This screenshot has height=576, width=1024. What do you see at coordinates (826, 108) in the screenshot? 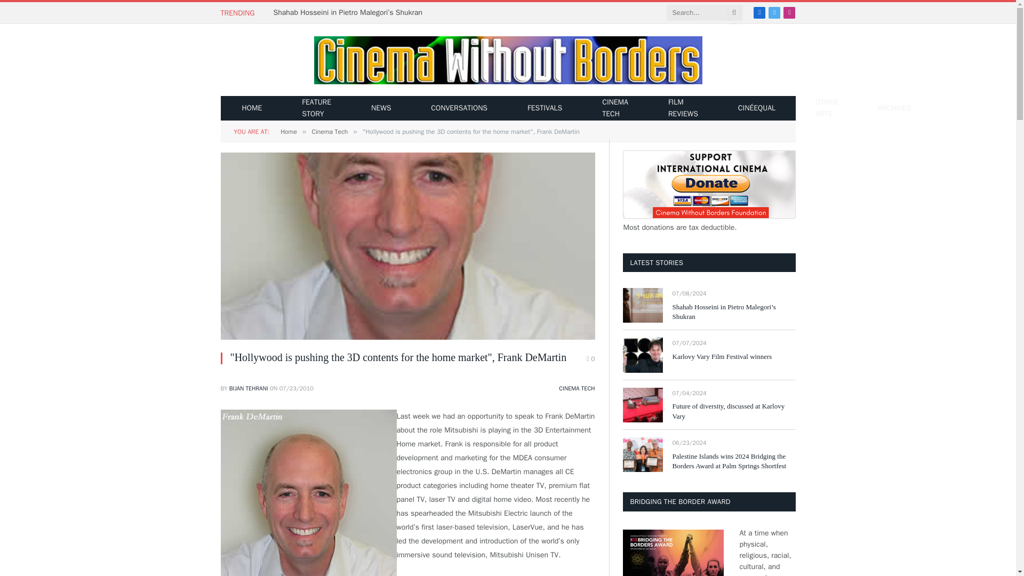
I see `OTHER ARTS` at bounding box center [826, 108].